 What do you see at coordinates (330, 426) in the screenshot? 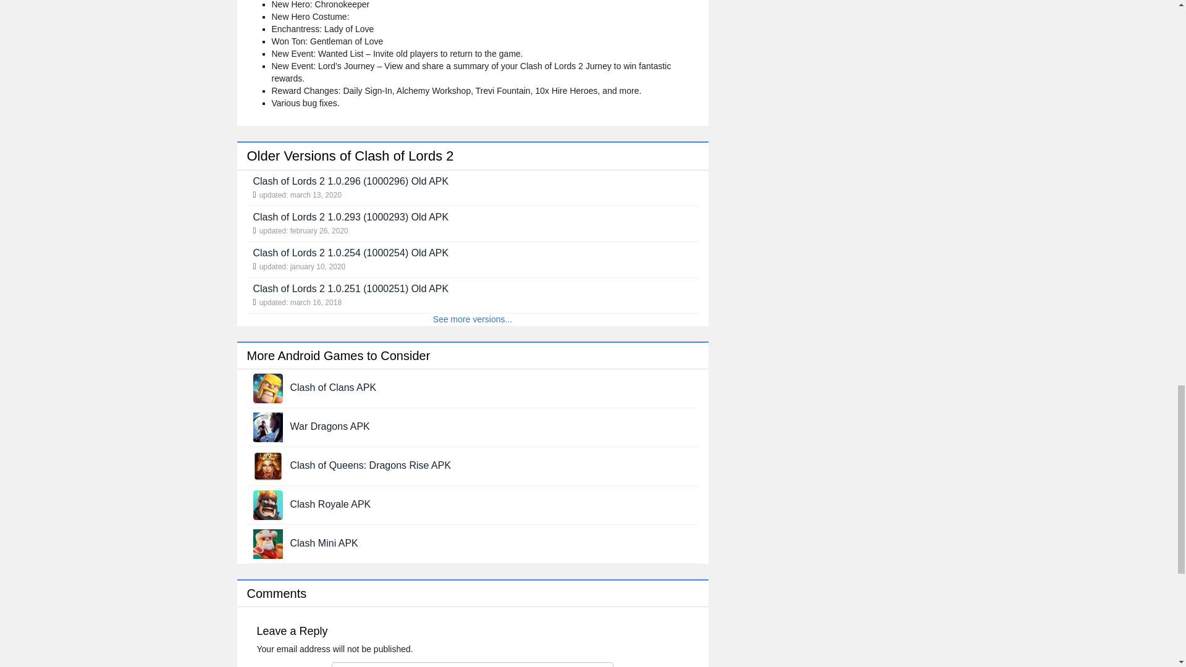
I see `War Dragons APK` at bounding box center [330, 426].